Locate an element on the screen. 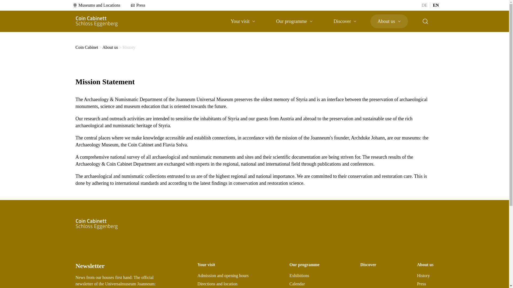 The height and width of the screenshot is (288, 513). Discover is located at coordinates (345, 21).